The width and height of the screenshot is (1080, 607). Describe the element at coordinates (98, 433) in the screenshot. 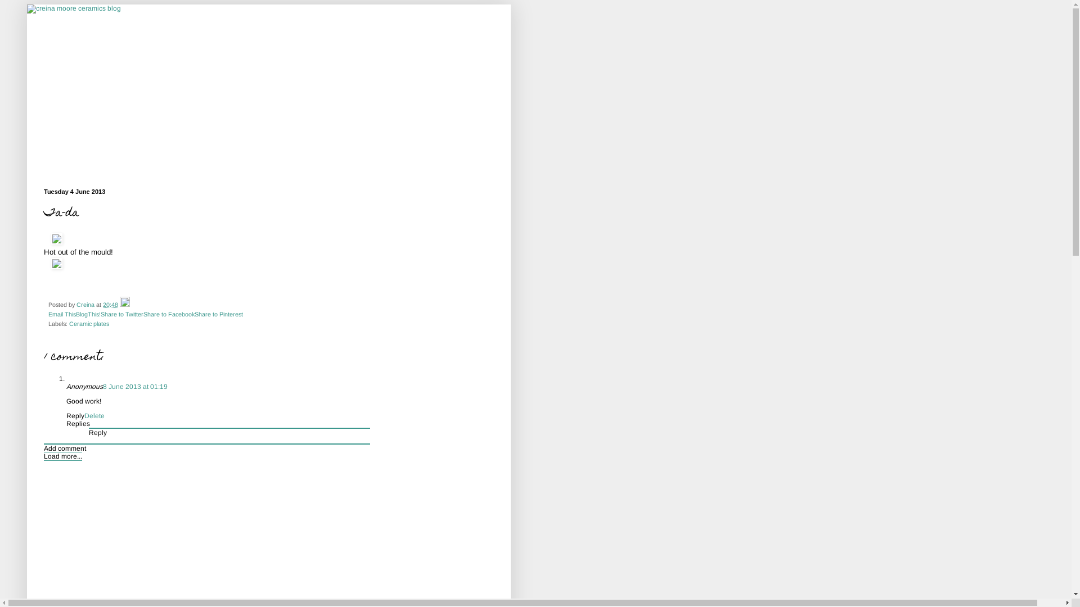

I see `Reply` at that location.